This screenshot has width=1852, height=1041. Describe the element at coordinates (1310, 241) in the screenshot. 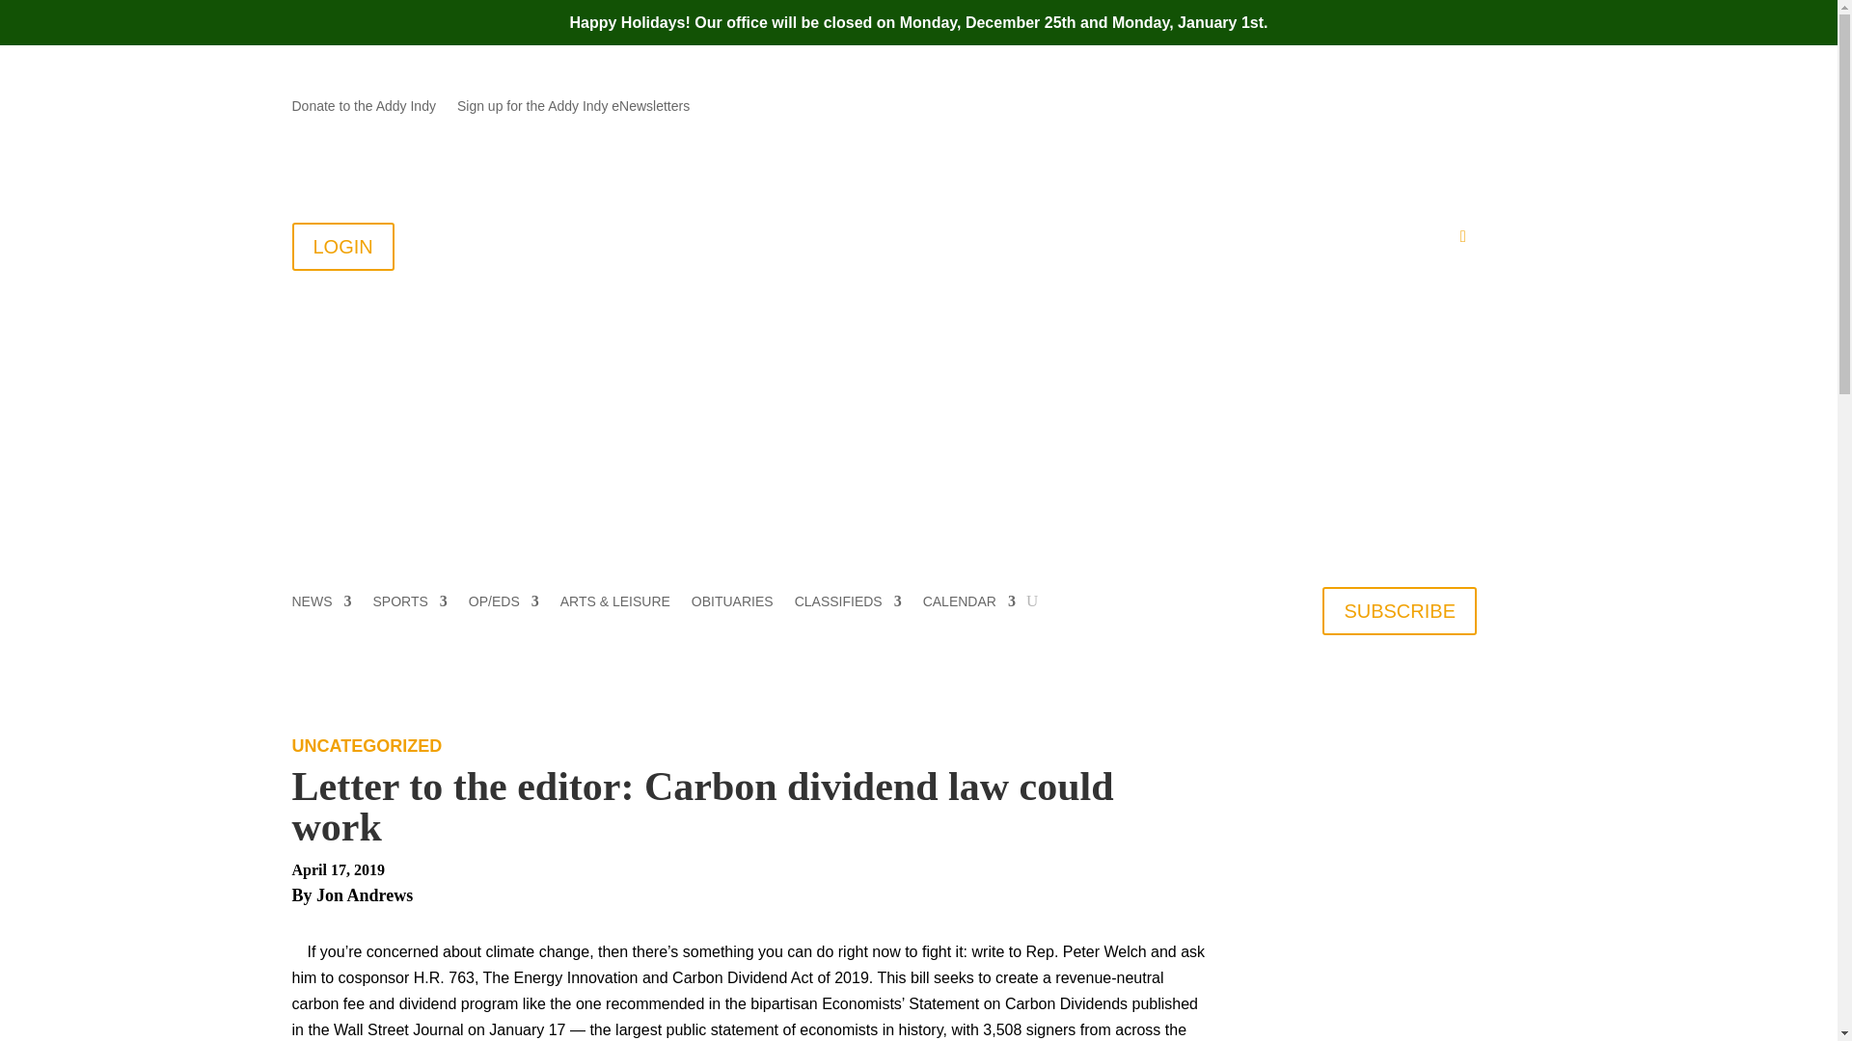

I see `PDF Editions` at that location.